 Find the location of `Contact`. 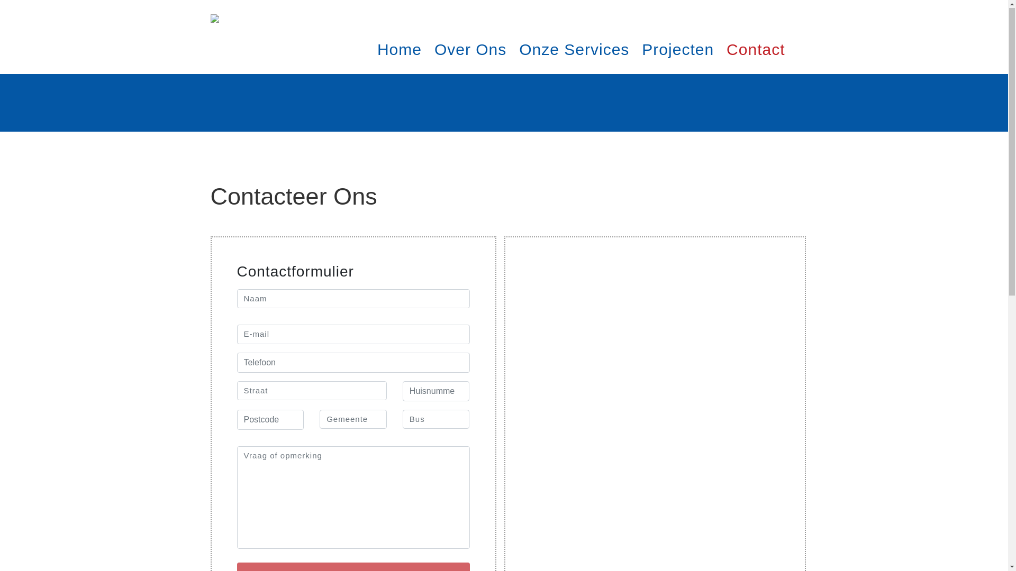

Contact is located at coordinates (756, 50).